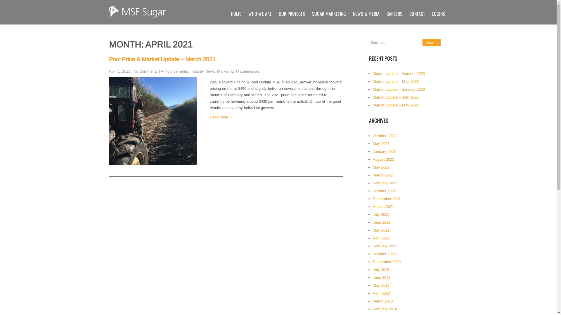 Image resolution: width=561 pixels, height=315 pixels. Describe the element at coordinates (384, 191) in the screenshot. I see `October 2021` at that location.